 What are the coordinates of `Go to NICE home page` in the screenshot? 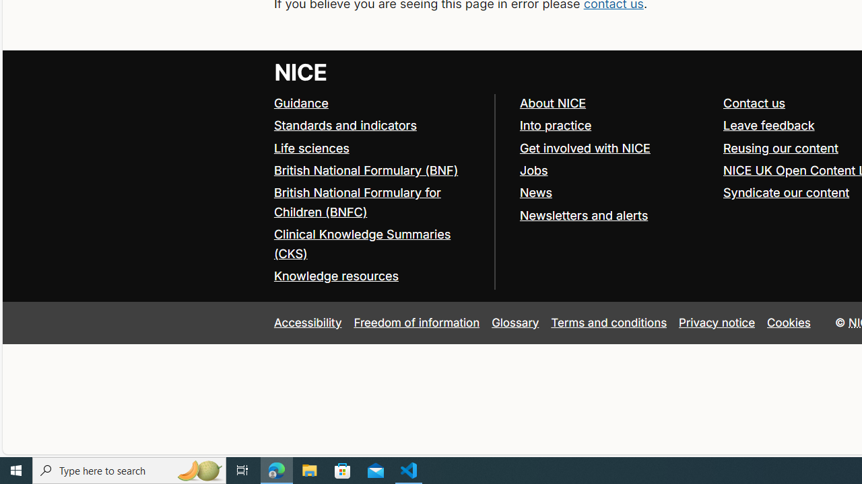 It's located at (300, 71).